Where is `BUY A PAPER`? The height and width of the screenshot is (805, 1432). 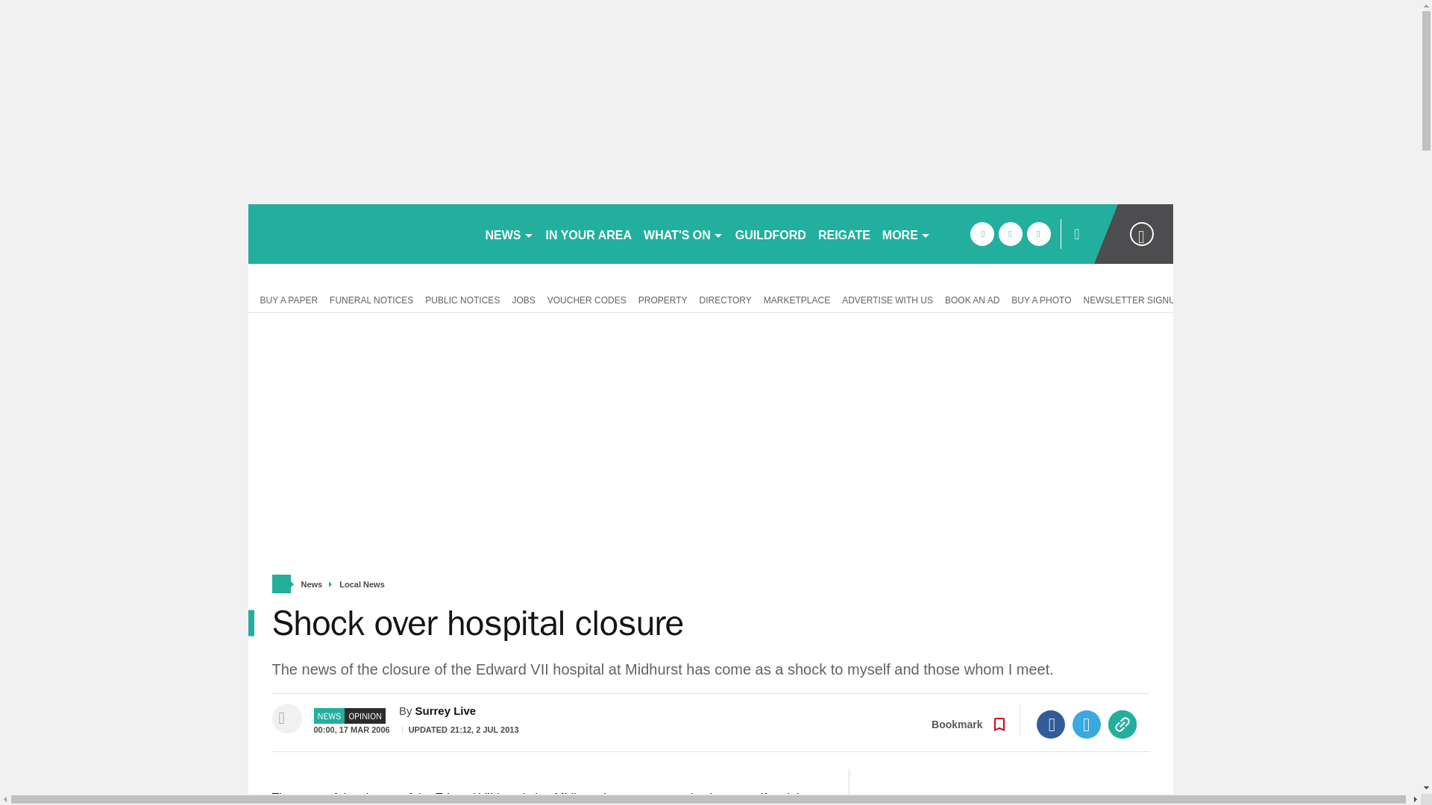 BUY A PAPER is located at coordinates (285, 299).